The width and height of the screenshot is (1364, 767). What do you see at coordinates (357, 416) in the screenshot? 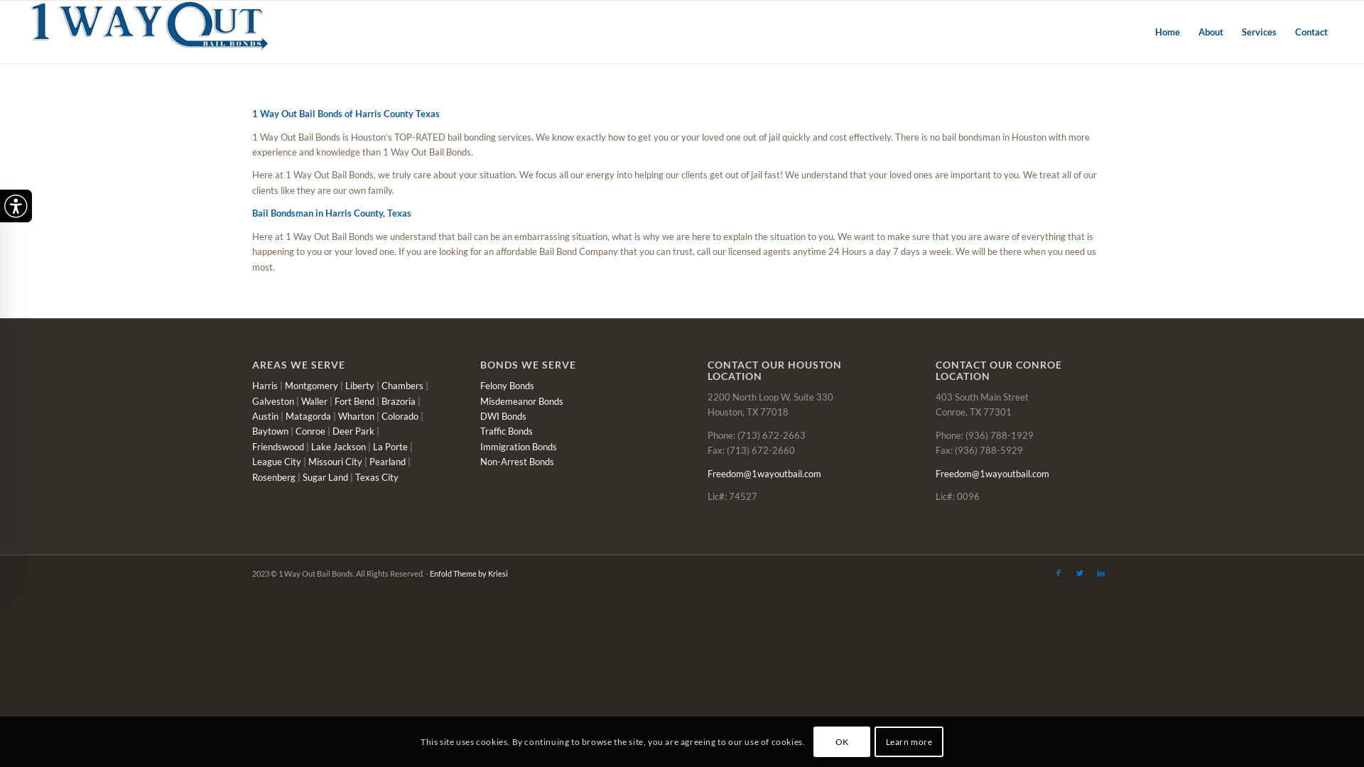
I see `Wharton` at bounding box center [357, 416].